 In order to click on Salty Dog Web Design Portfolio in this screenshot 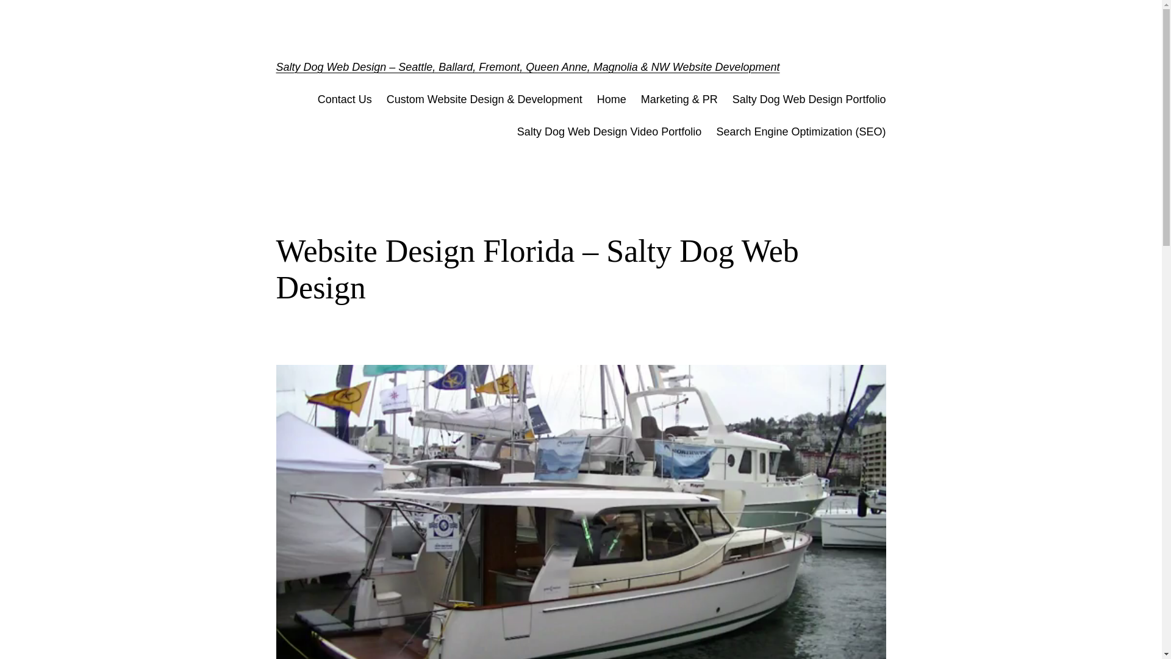, I will do `click(809, 100)`.